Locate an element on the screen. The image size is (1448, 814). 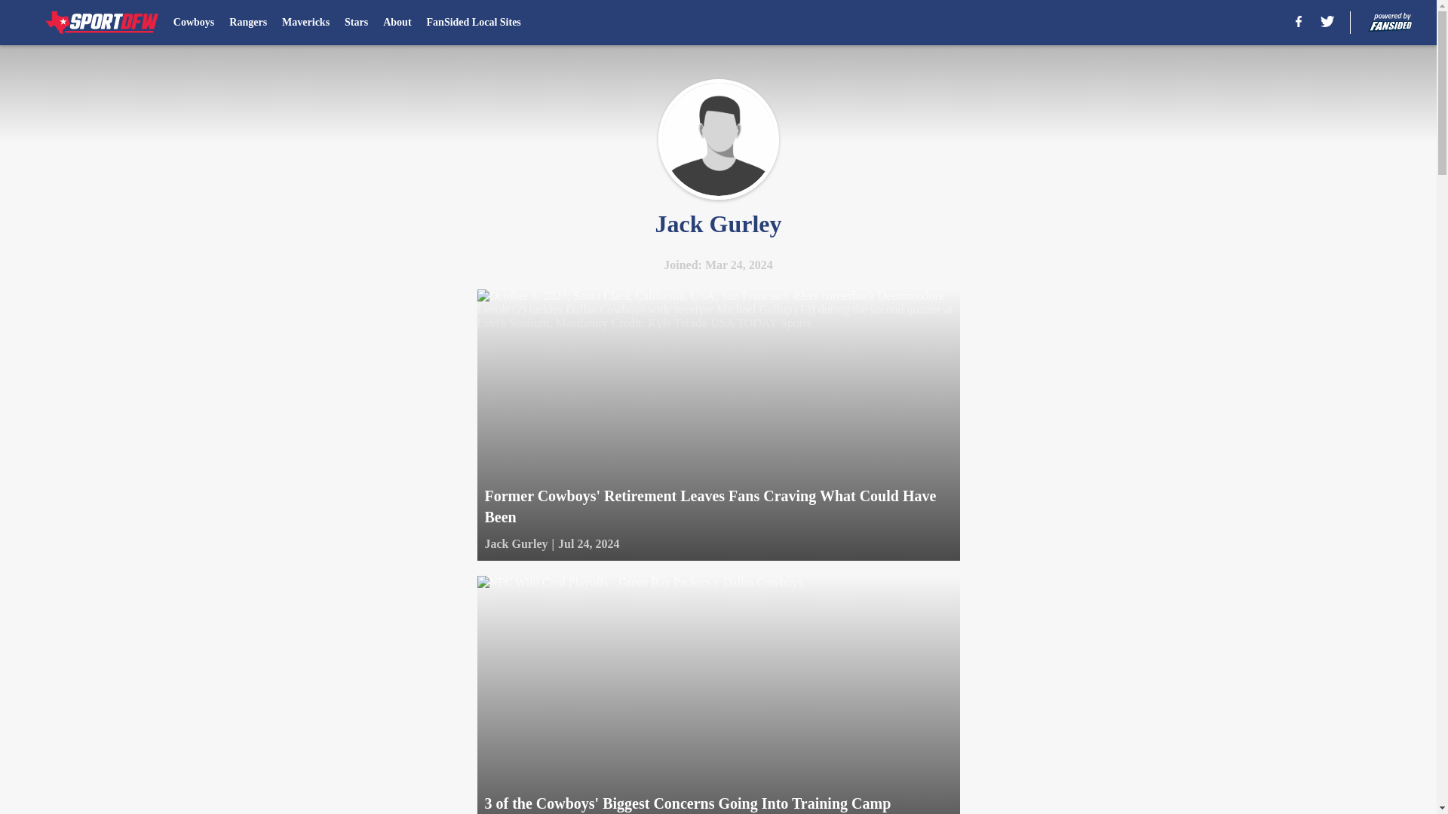
Stars is located at coordinates (356, 23).